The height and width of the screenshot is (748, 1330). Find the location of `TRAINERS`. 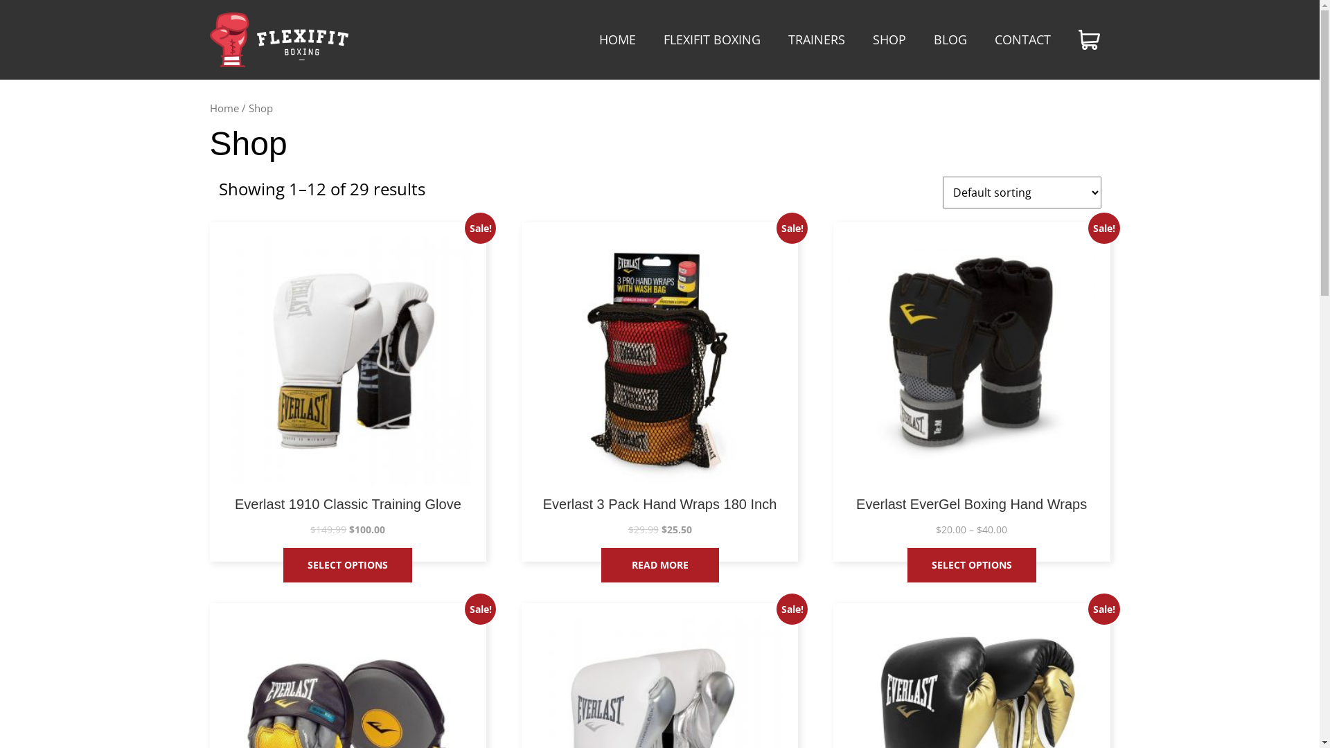

TRAINERS is located at coordinates (817, 39).